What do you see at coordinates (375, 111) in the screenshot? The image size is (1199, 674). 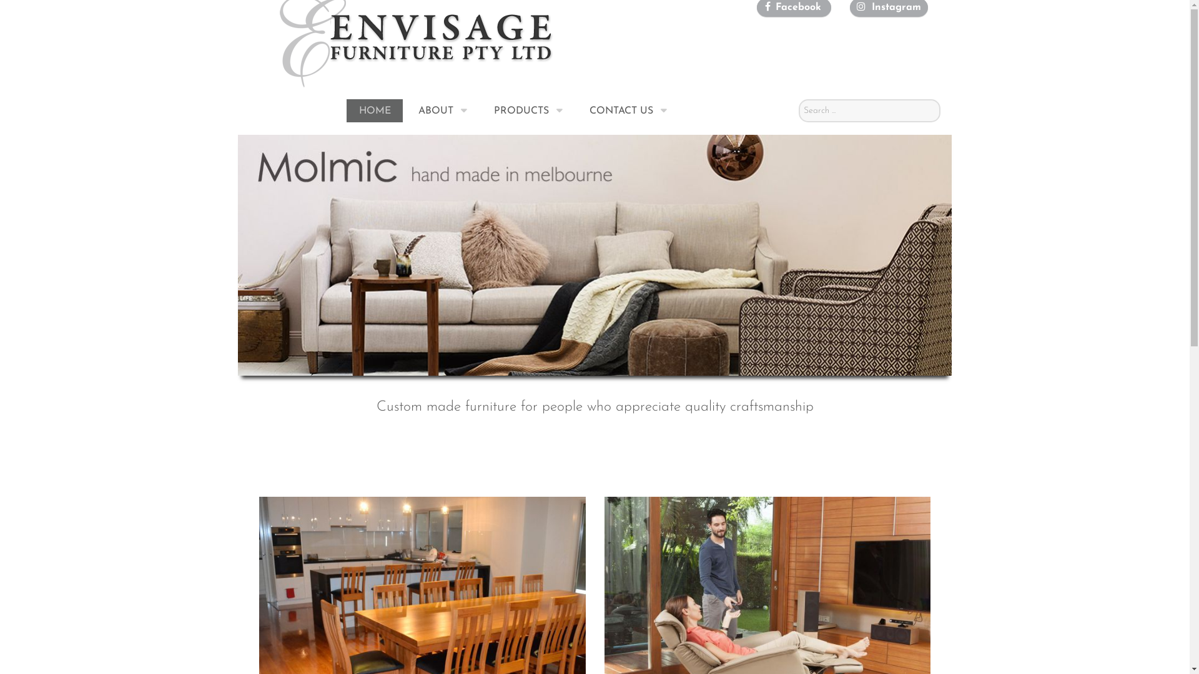 I see `HOME` at bounding box center [375, 111].